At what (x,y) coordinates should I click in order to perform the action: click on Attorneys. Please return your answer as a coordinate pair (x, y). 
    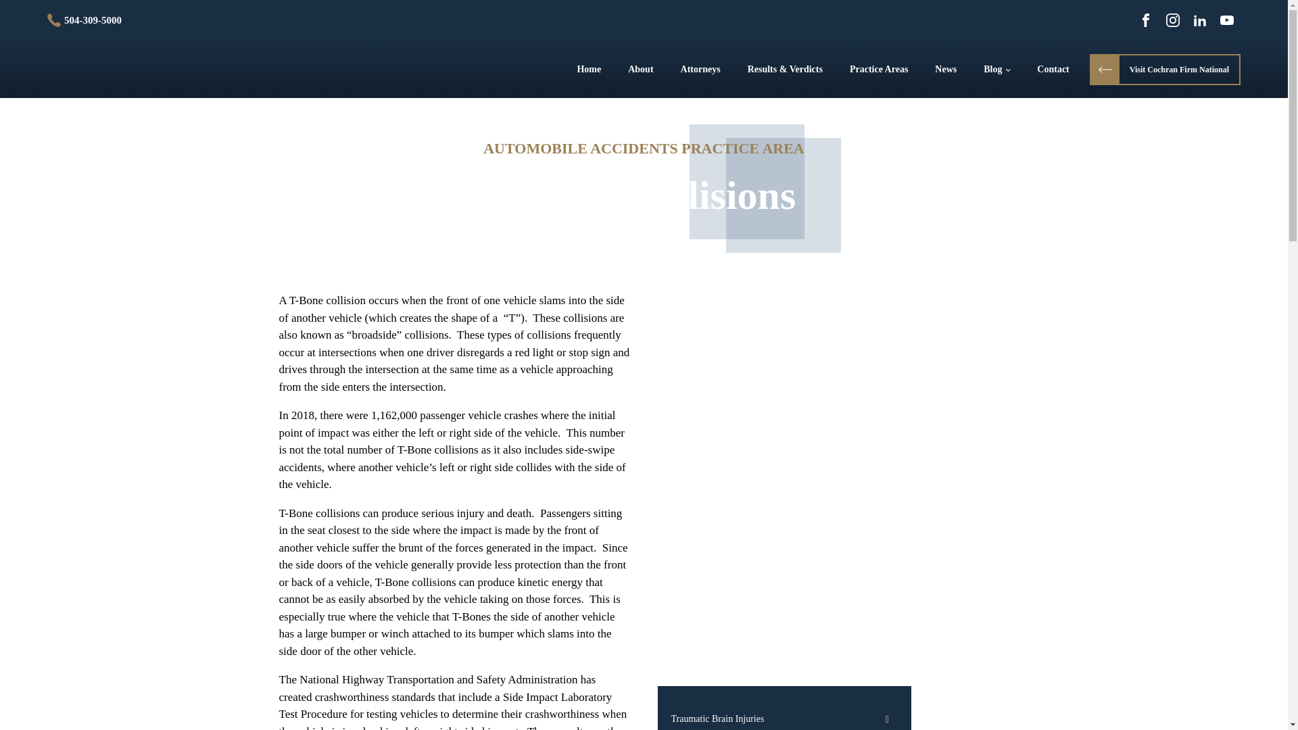
    Looking at the image, I should click on (700, 69).